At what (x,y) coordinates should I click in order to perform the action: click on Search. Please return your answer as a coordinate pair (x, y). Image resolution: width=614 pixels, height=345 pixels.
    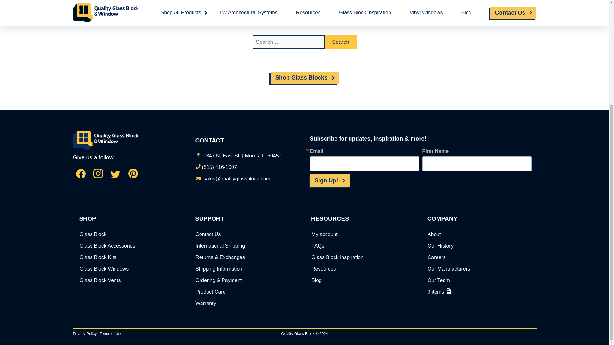
    Looking at the image, I should click on (341, 42).